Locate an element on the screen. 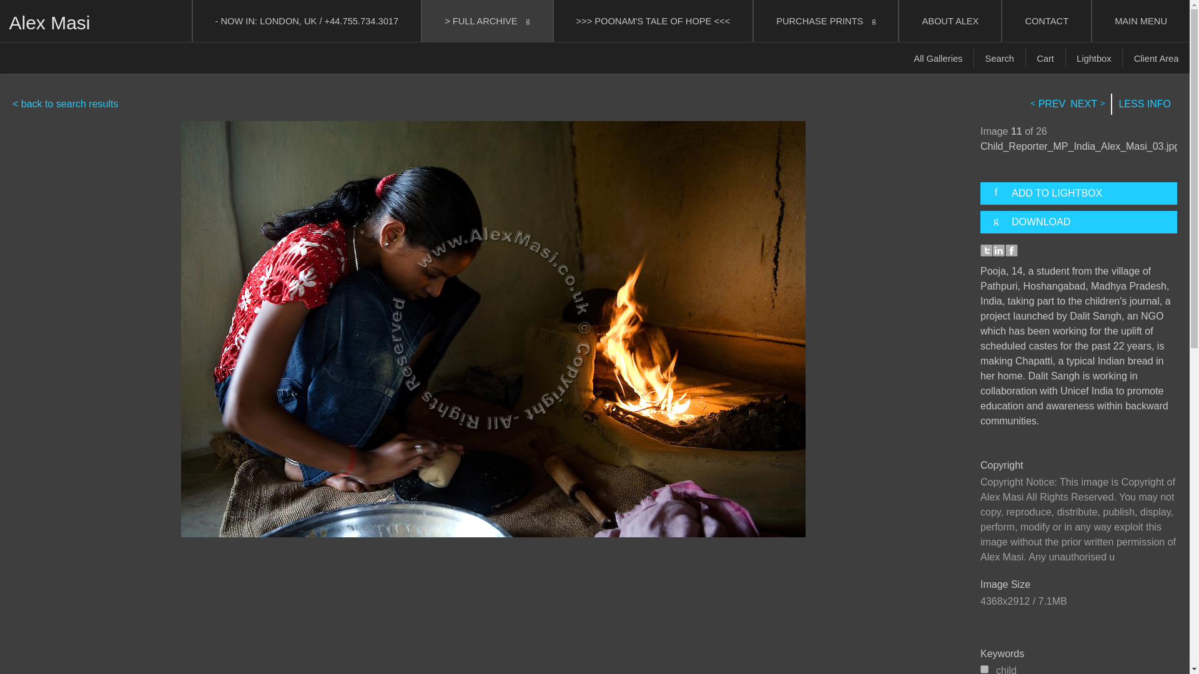  CONTACT is located at coordinates (1047, 21).